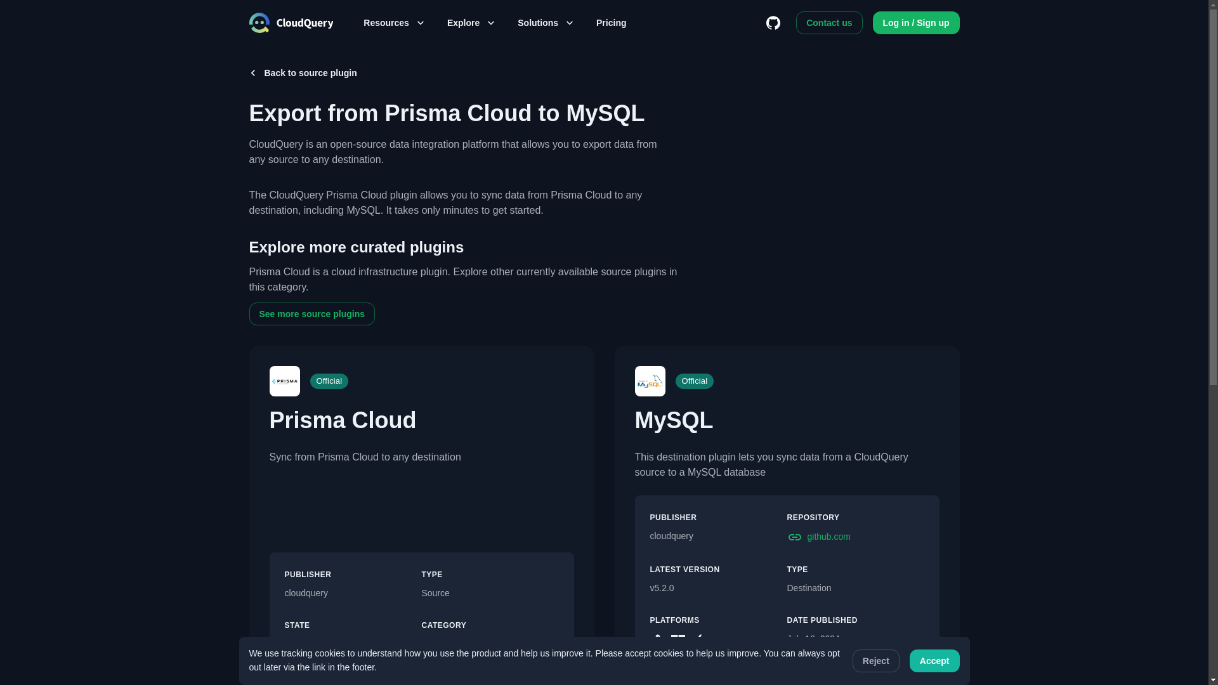 This screenshot has height=685, width=1218. What do you see at coordinates (291, 23) in the screenshot?
I see `Home` at bounding box center [291, 23].